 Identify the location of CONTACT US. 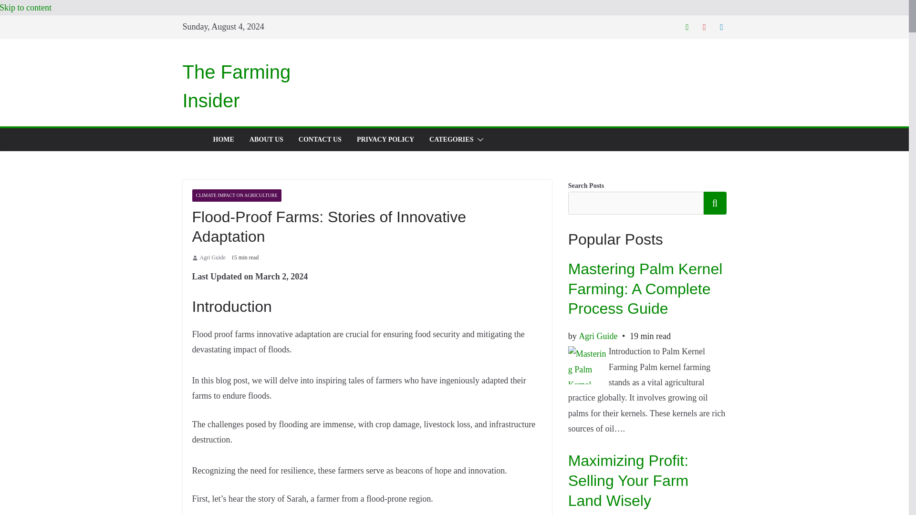
(320, 139).